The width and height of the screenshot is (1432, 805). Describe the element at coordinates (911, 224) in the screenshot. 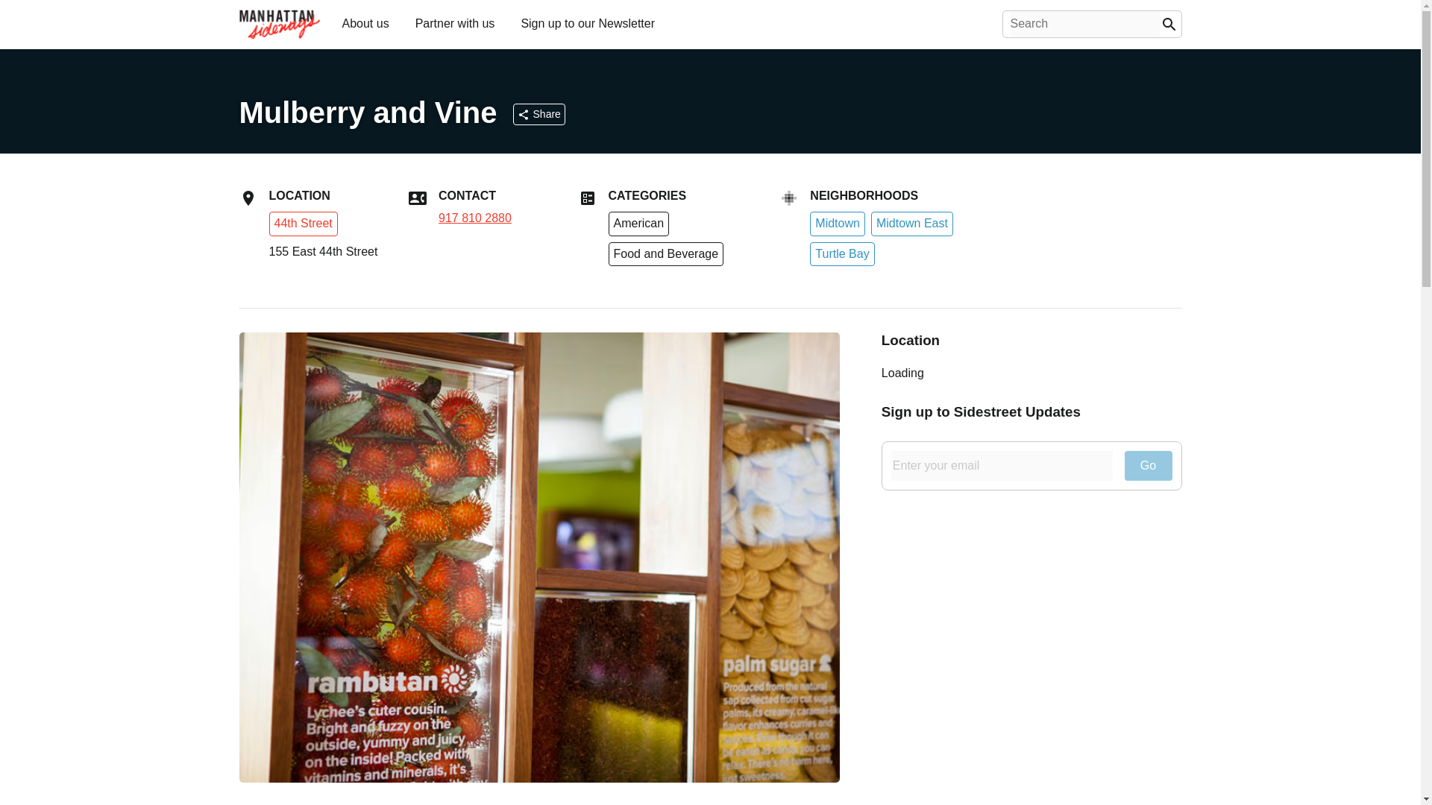

I see `Midtown East` at that location.